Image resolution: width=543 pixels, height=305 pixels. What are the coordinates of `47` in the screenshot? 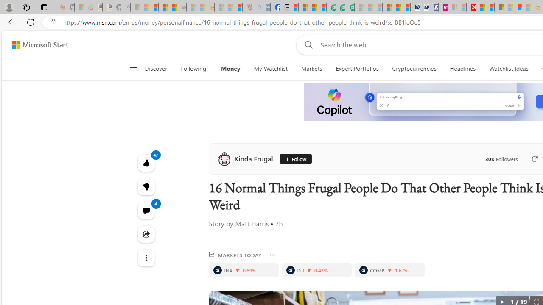 It's located at (146, 186).